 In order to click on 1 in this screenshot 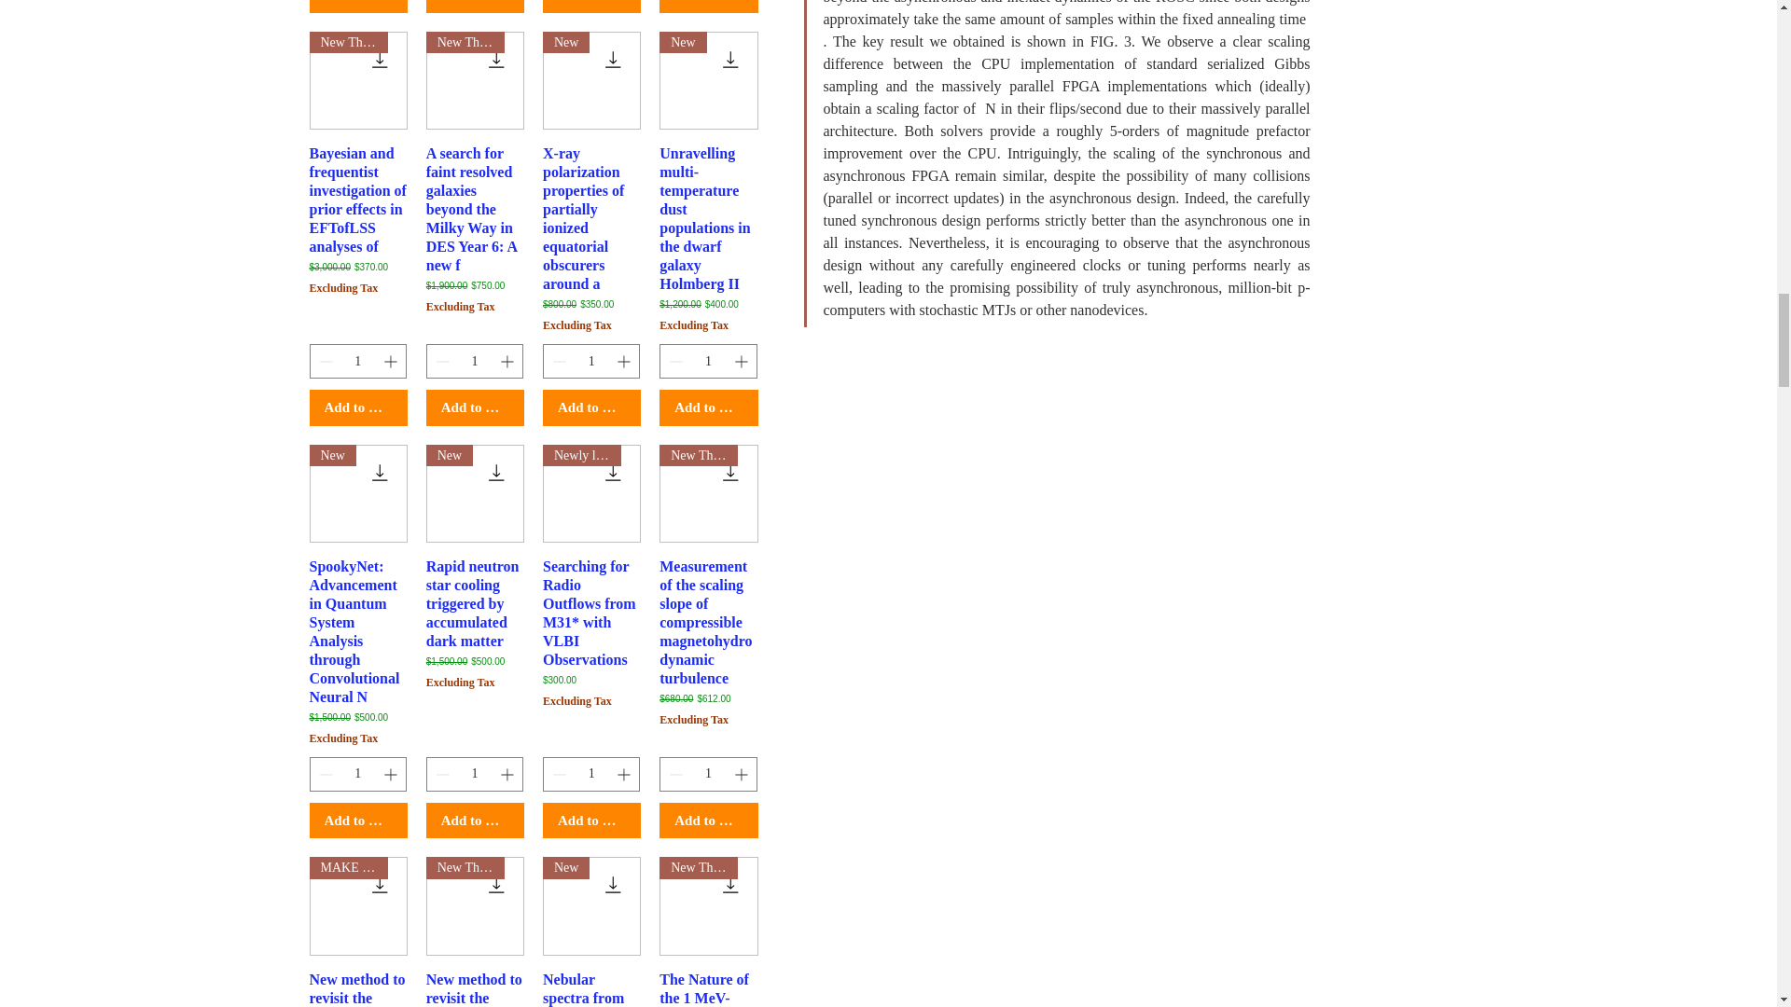, I will do `click(358, 362)`.